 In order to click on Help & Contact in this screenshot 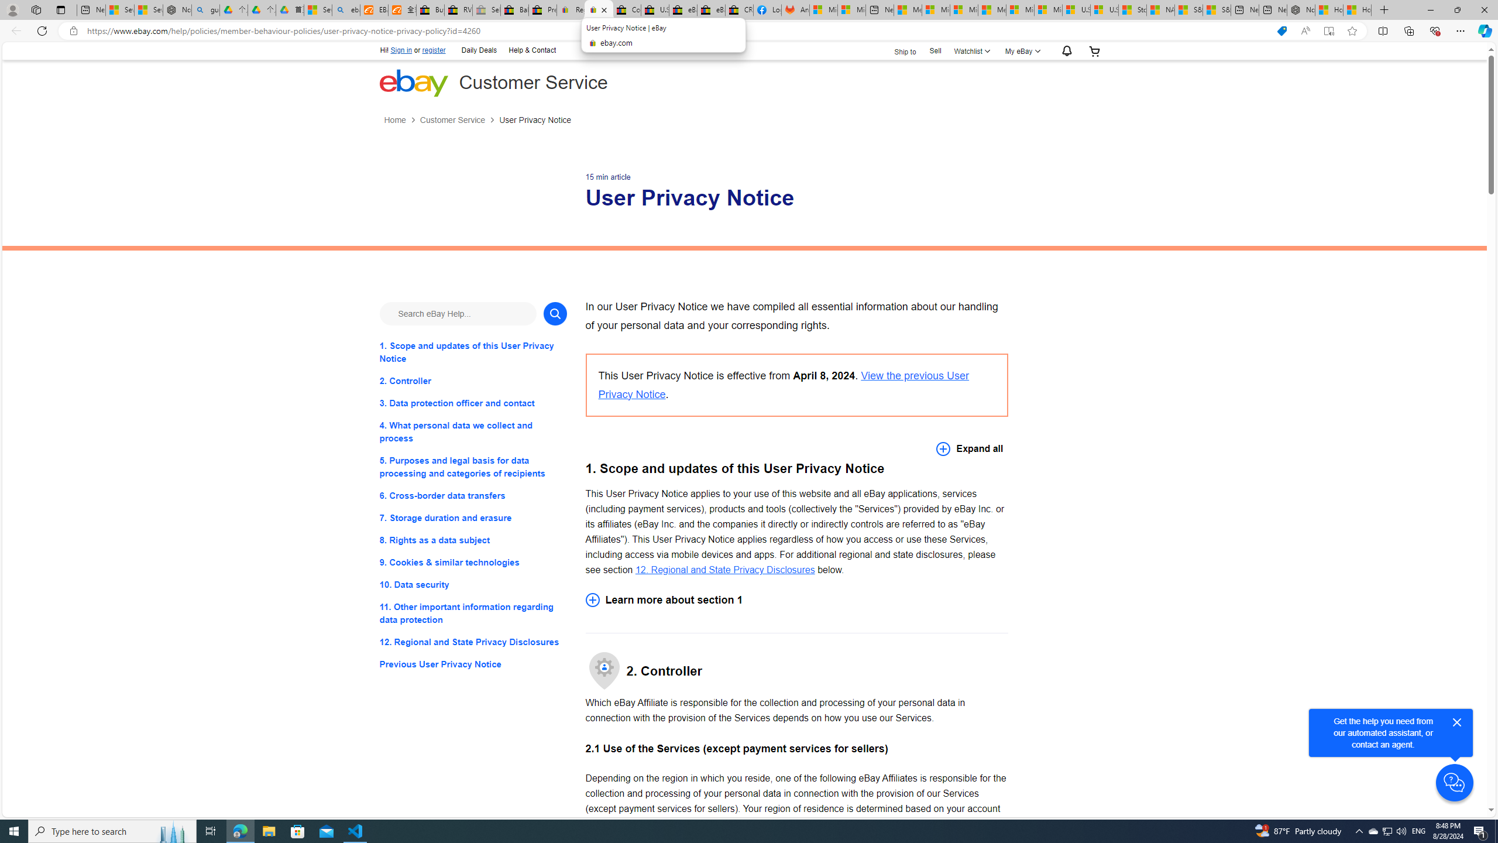, I will do `click(531, 50)`.